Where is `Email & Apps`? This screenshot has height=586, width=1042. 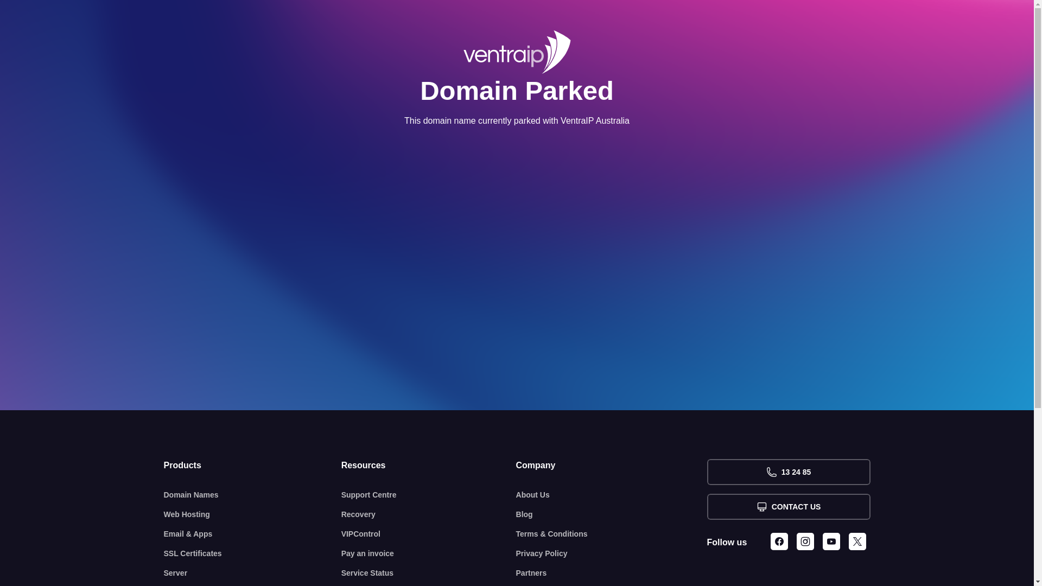
Email & Apps is located at coordinates (253, 534).